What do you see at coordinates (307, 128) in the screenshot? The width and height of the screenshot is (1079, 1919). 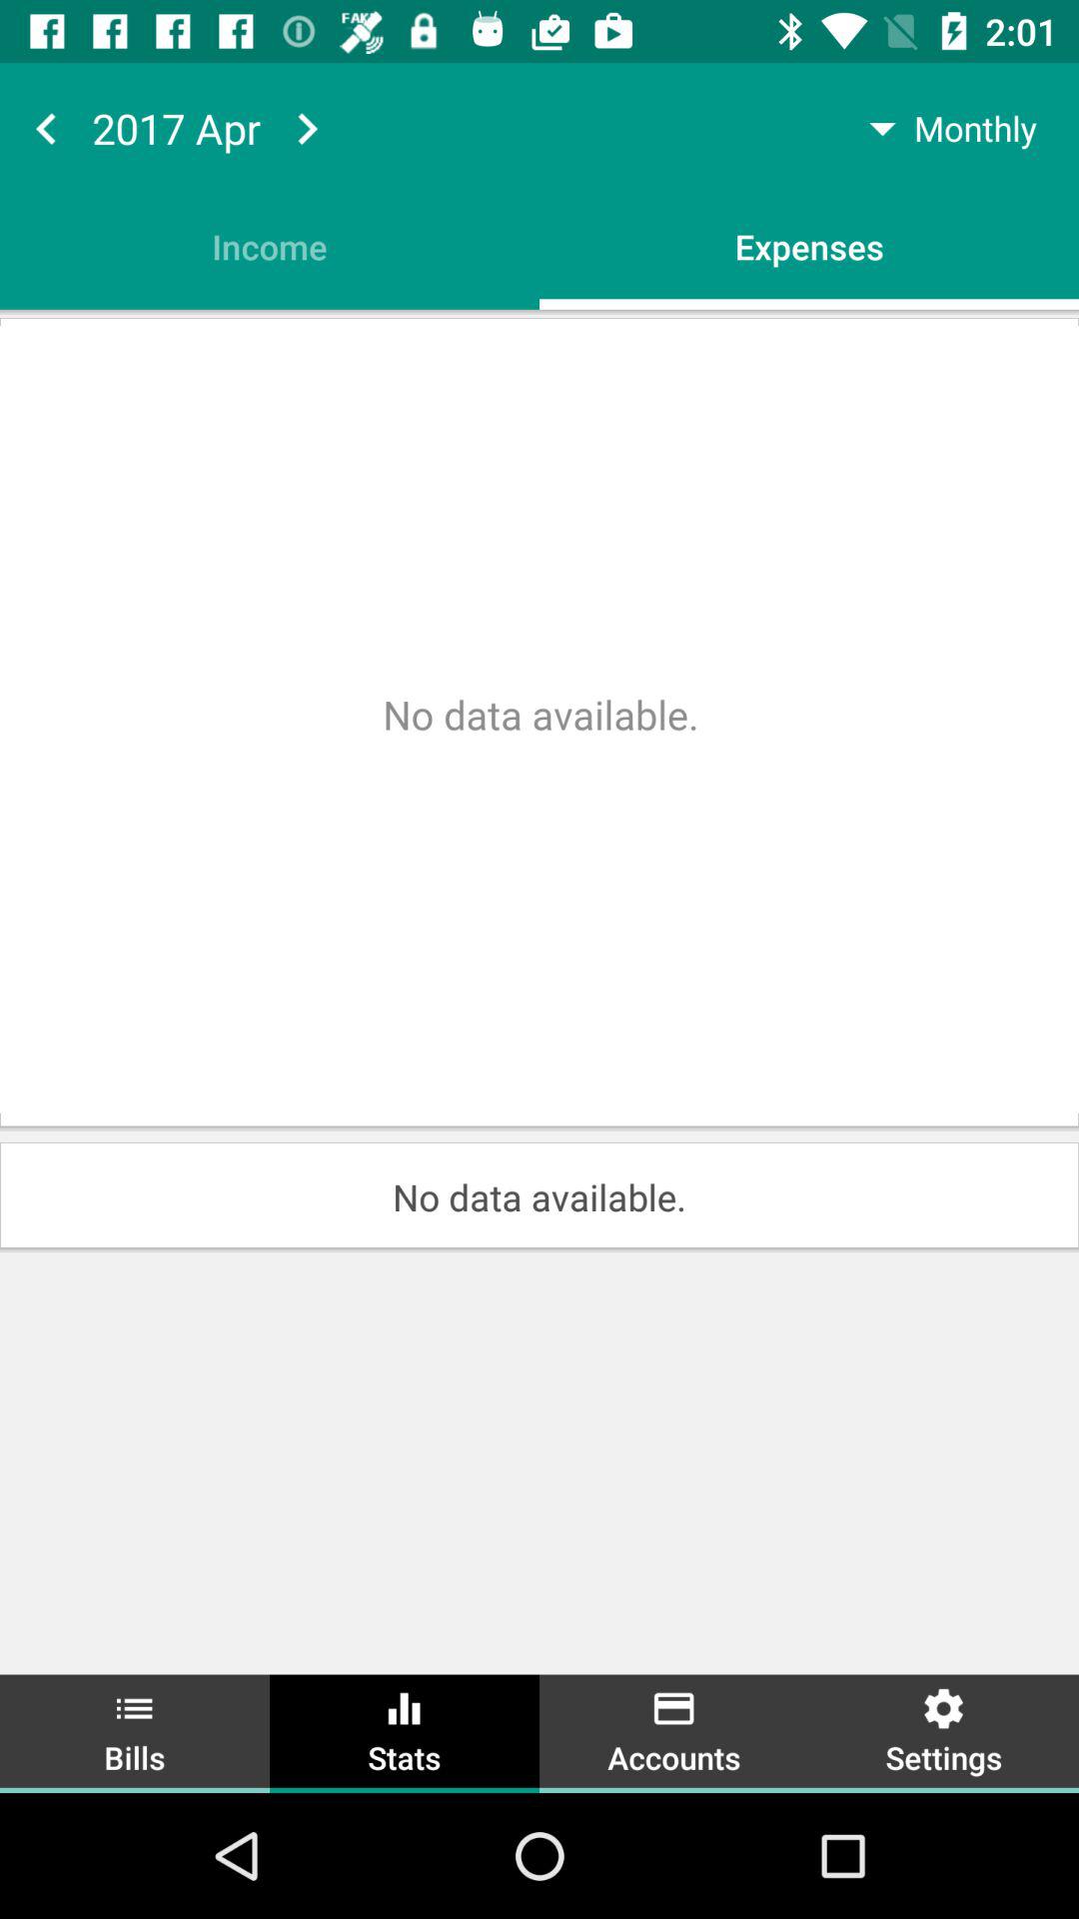 I see `go to next` at bounding box center [307, 128].